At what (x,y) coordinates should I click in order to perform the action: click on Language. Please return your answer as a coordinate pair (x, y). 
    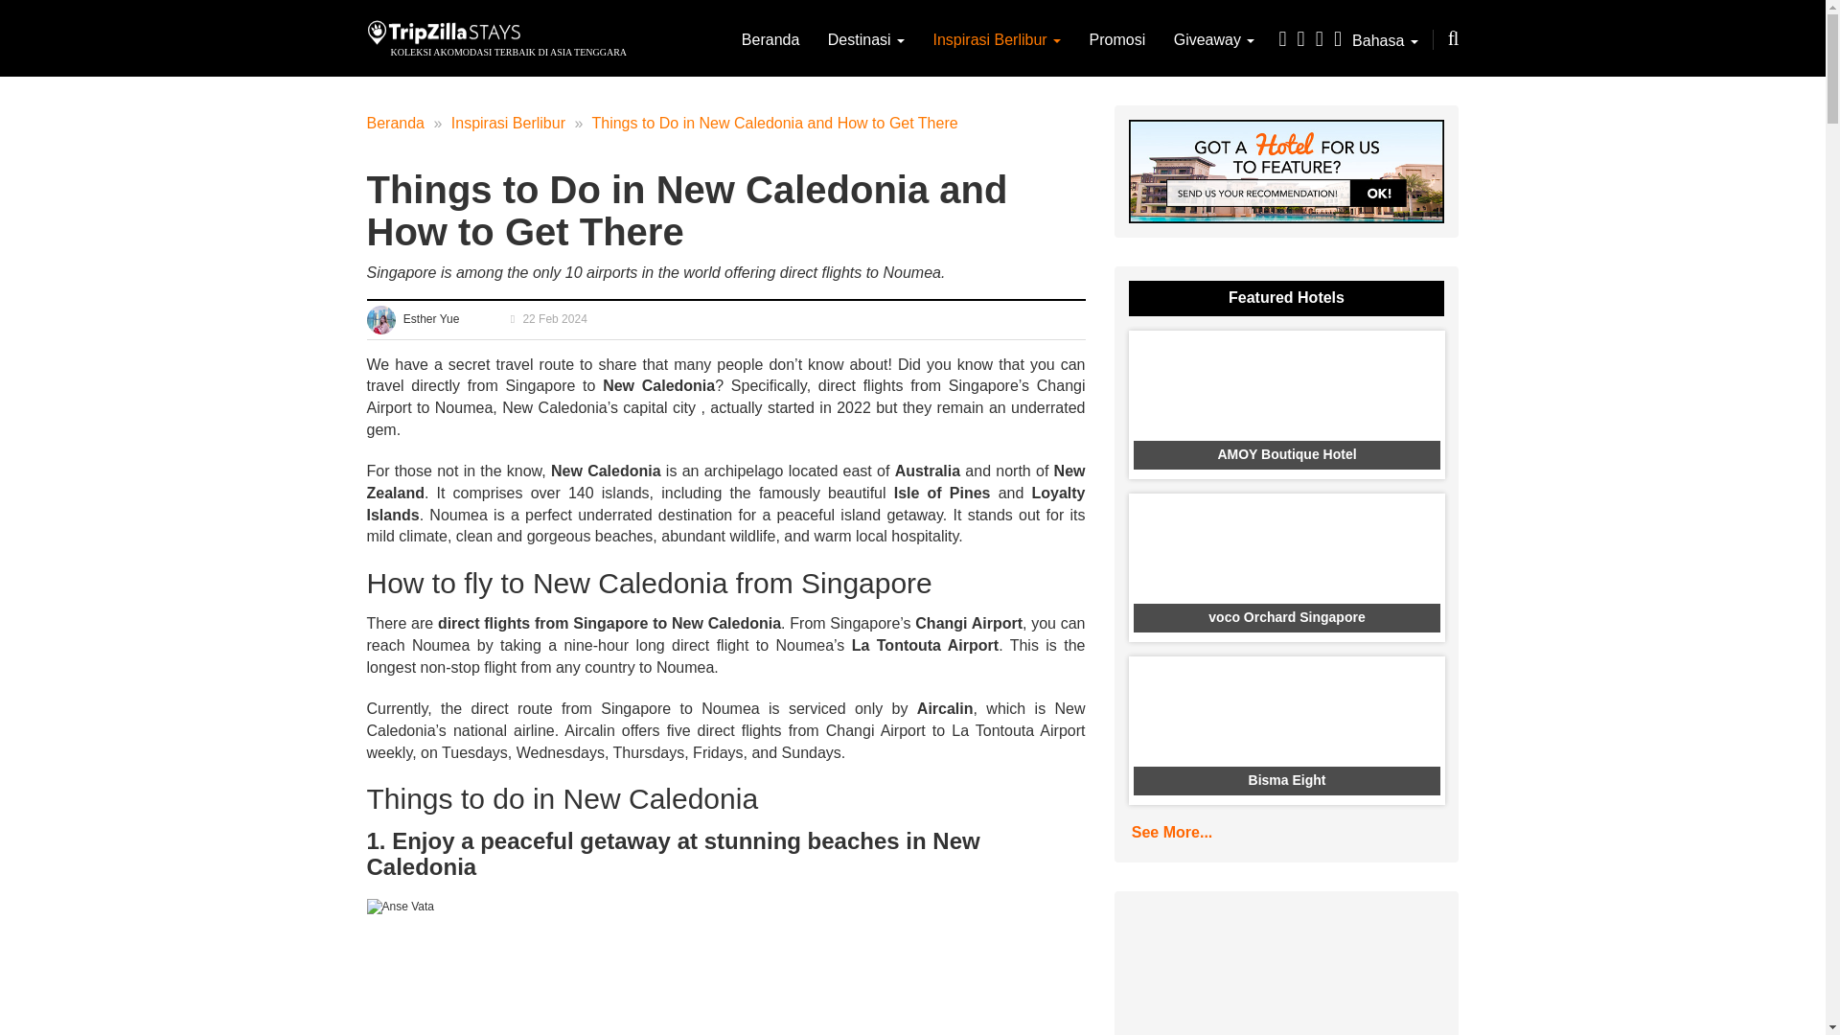
    Looking at the image, I should click on (1386, 40).